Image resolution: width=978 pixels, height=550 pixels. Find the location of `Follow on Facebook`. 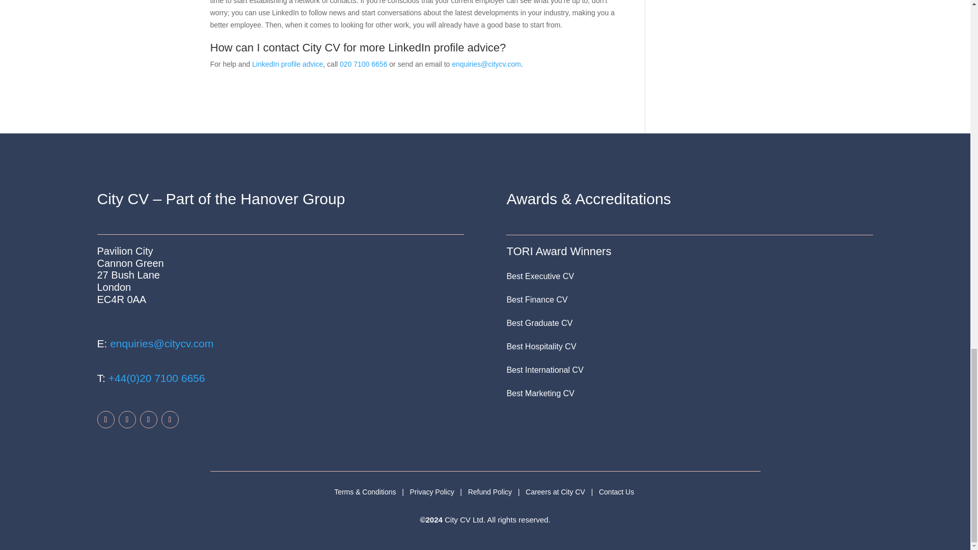

Follow on Facebook is located at coordinates (105, 420).